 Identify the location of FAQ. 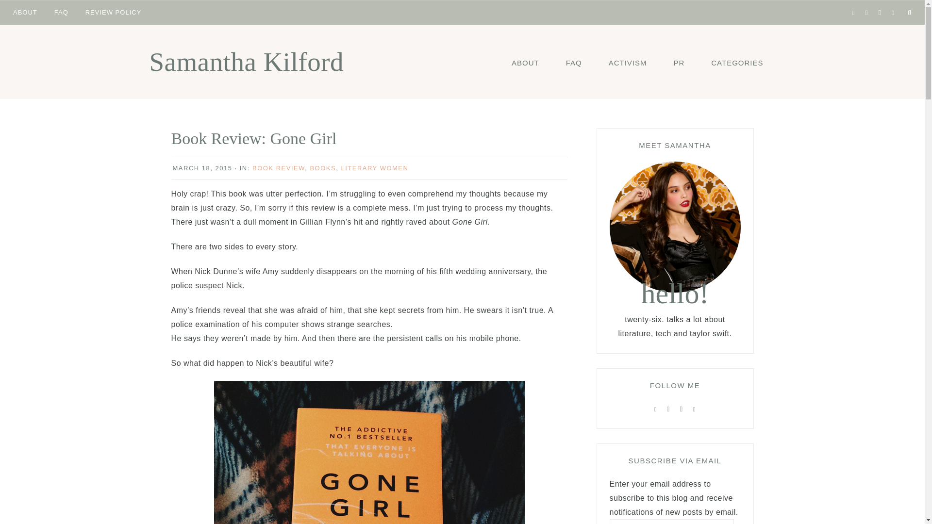
(574, 62).